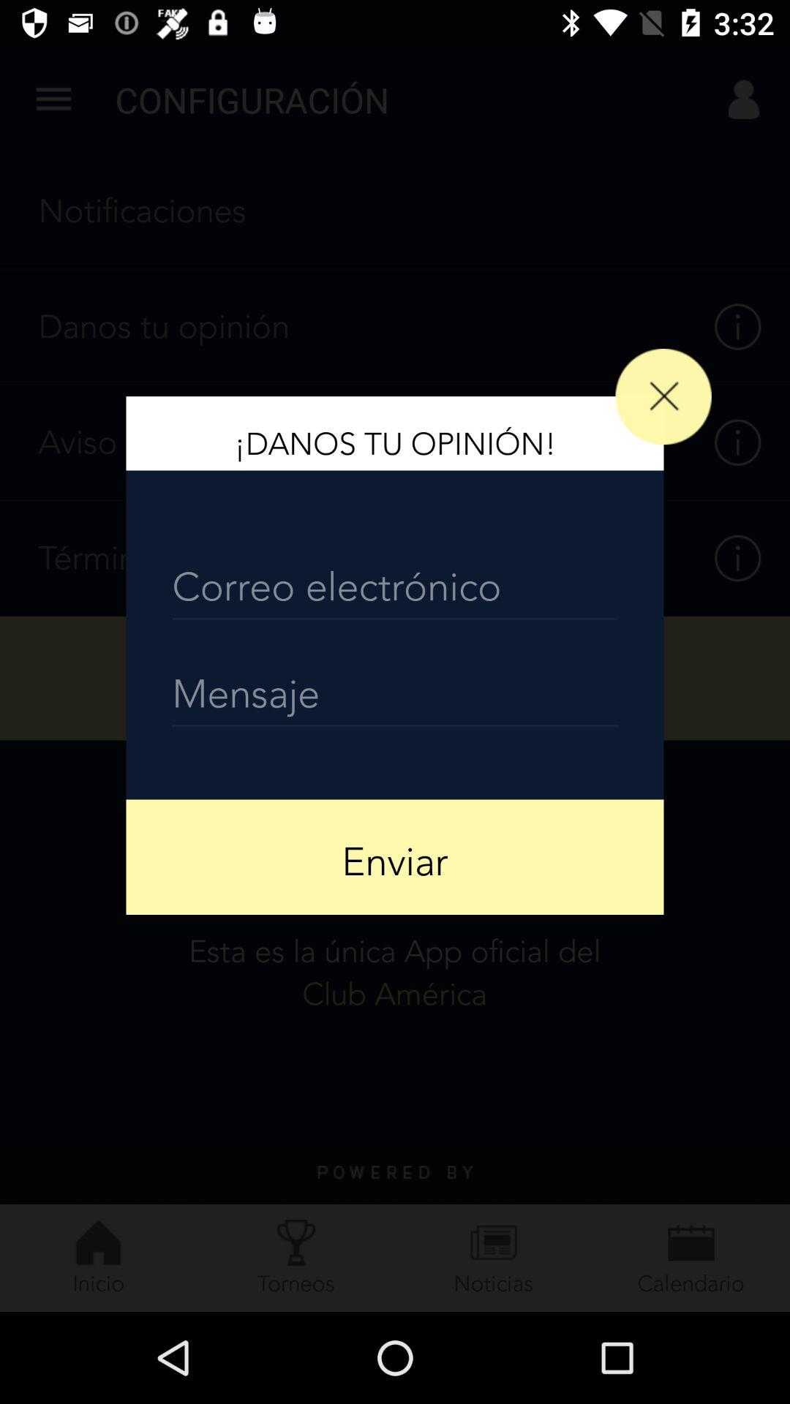 This screenshot has height=1404, width=790. I want to click on launch icon at the top right corner, so click(663, 396).